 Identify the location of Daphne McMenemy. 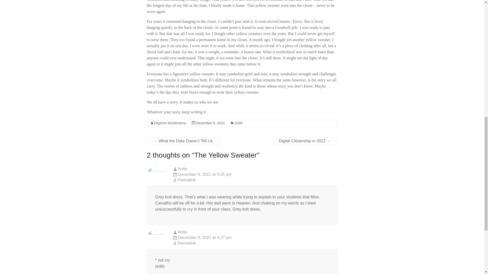
(170, 123).